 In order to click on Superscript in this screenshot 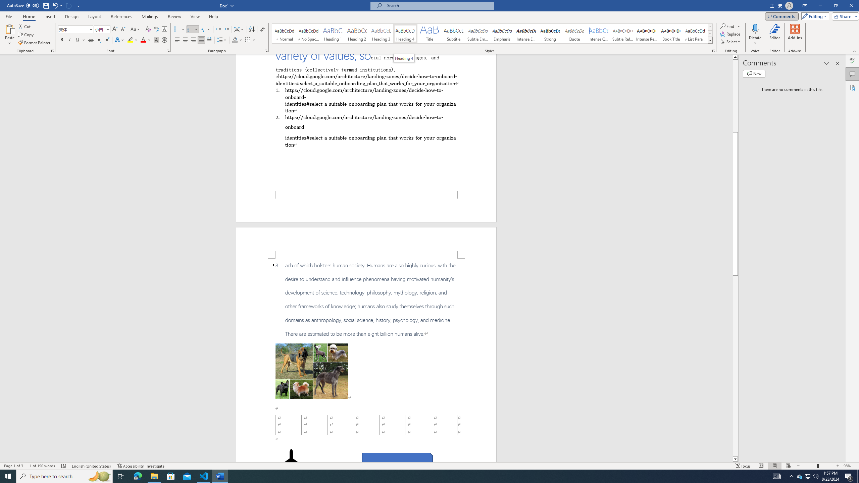, I will do `click(107, 40)`.